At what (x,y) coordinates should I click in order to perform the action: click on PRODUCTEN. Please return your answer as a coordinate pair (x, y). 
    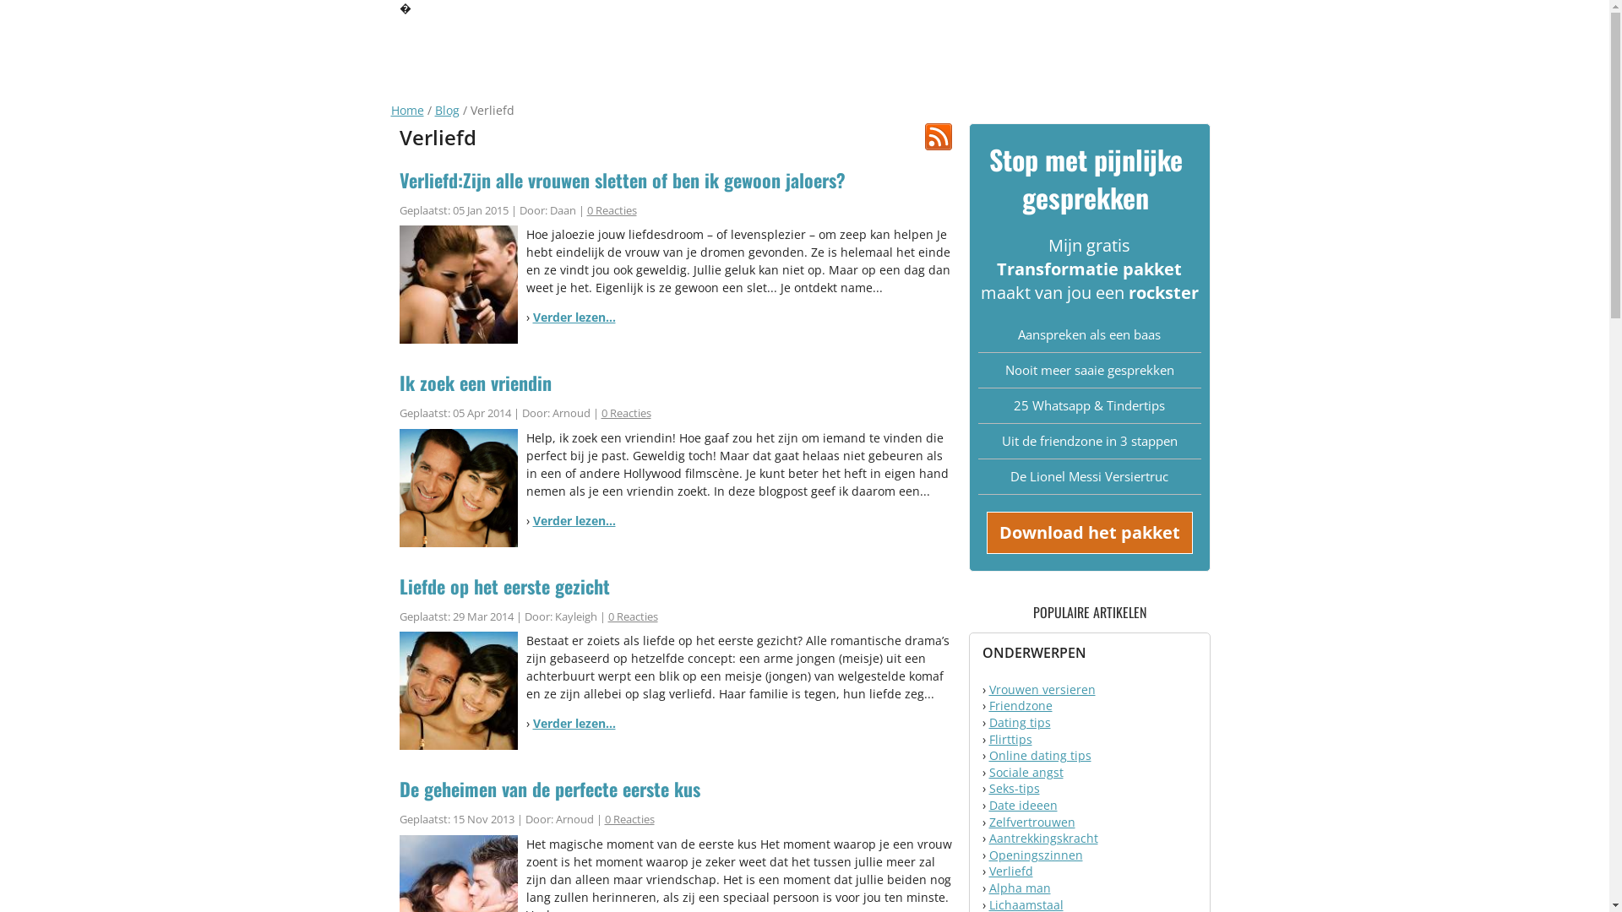
    Looking at the image, I should click on (938, 34).